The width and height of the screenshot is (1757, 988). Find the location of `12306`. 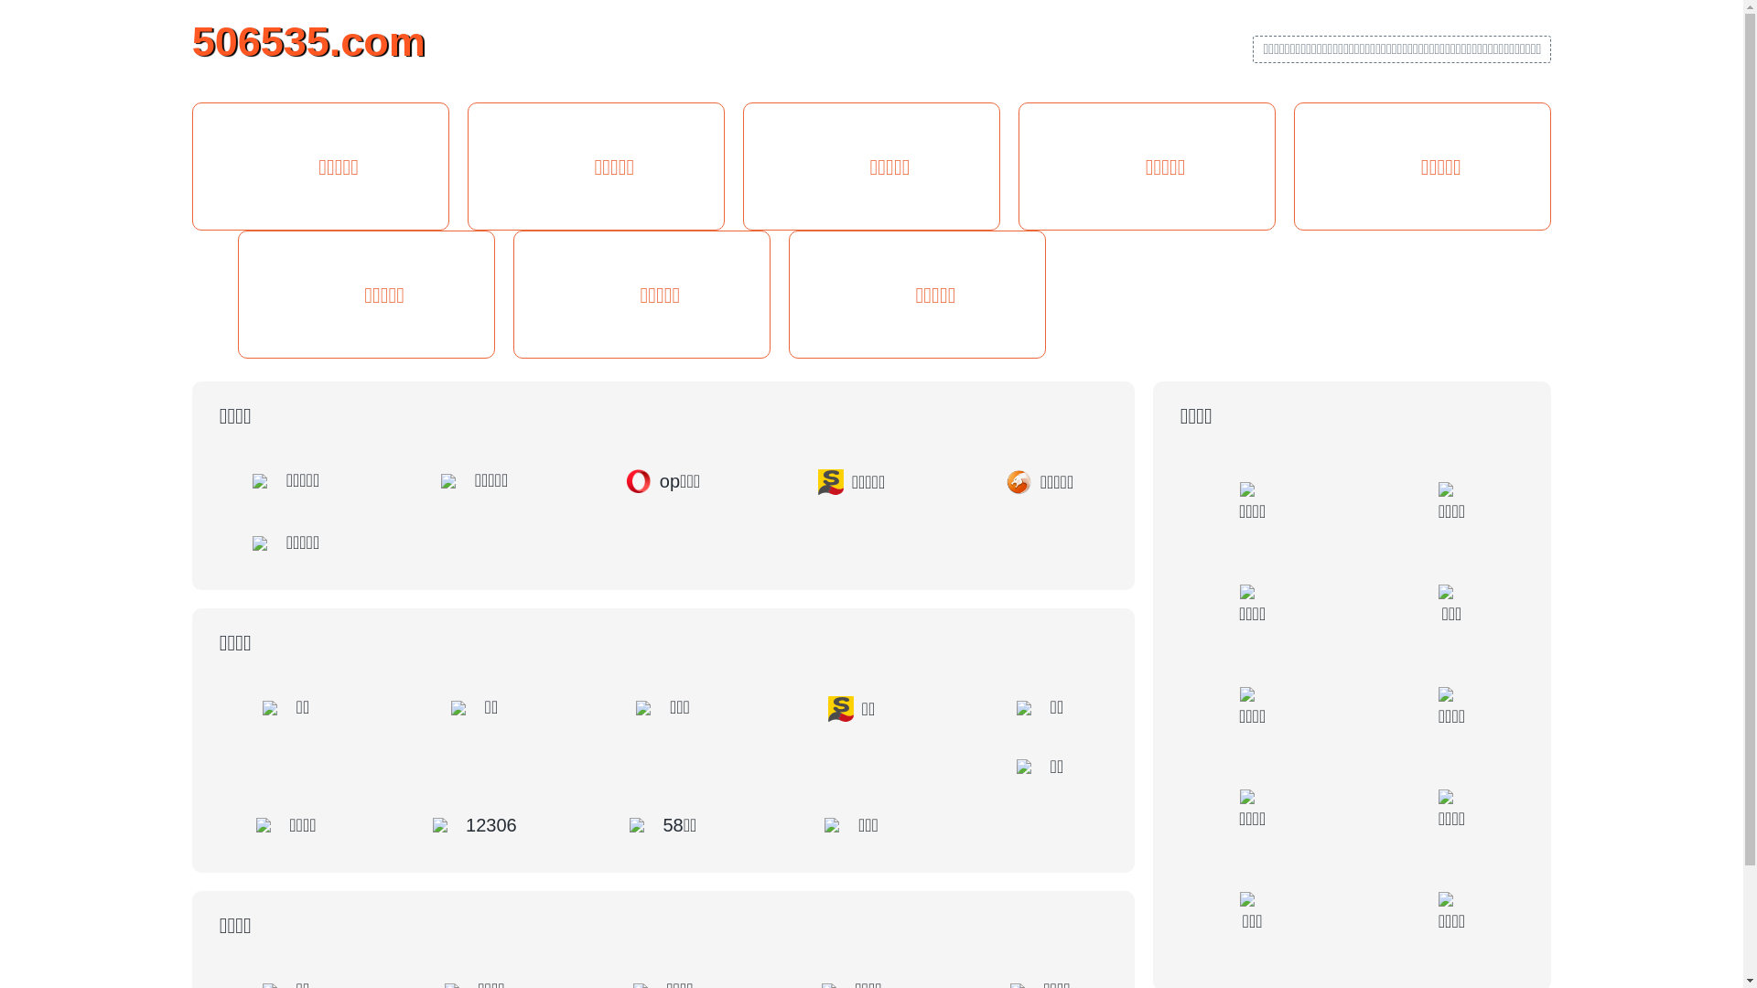

12306 is located at coordinates (475, 825).